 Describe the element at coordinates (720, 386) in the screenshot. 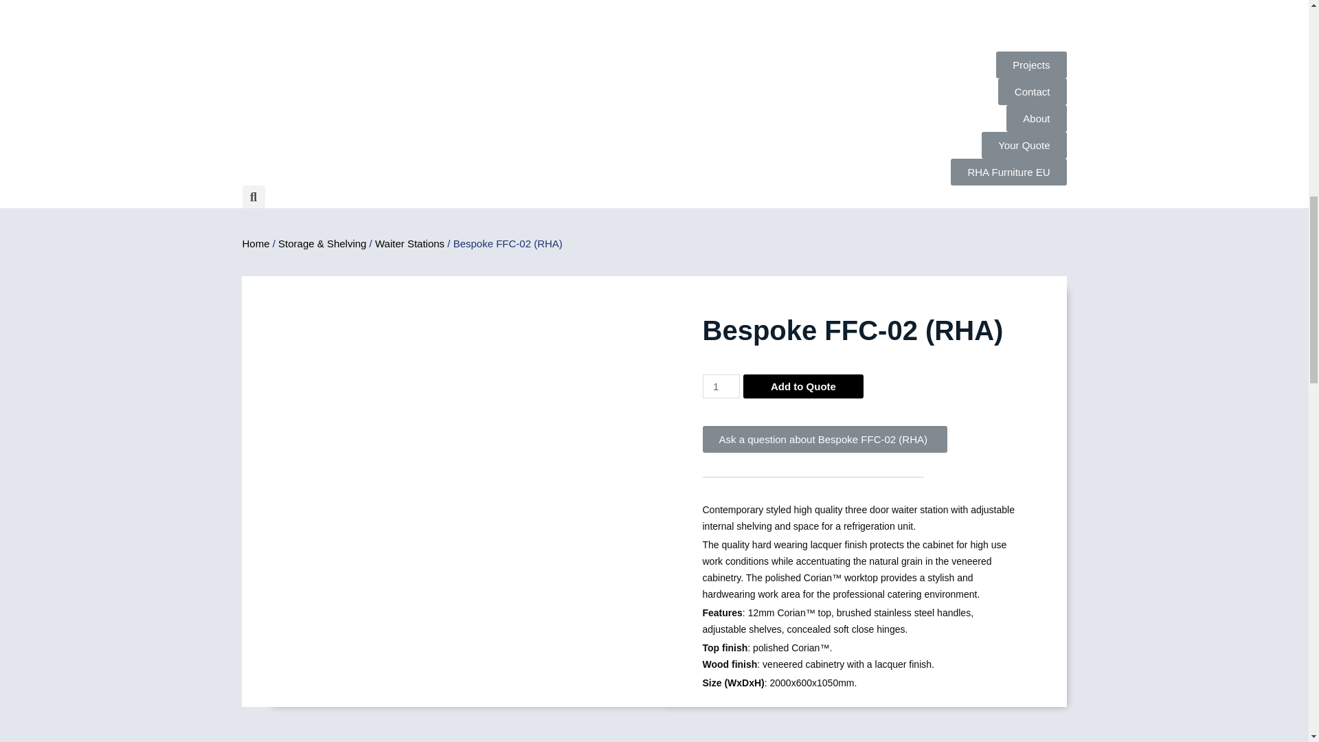

I see `Qty` at that location.